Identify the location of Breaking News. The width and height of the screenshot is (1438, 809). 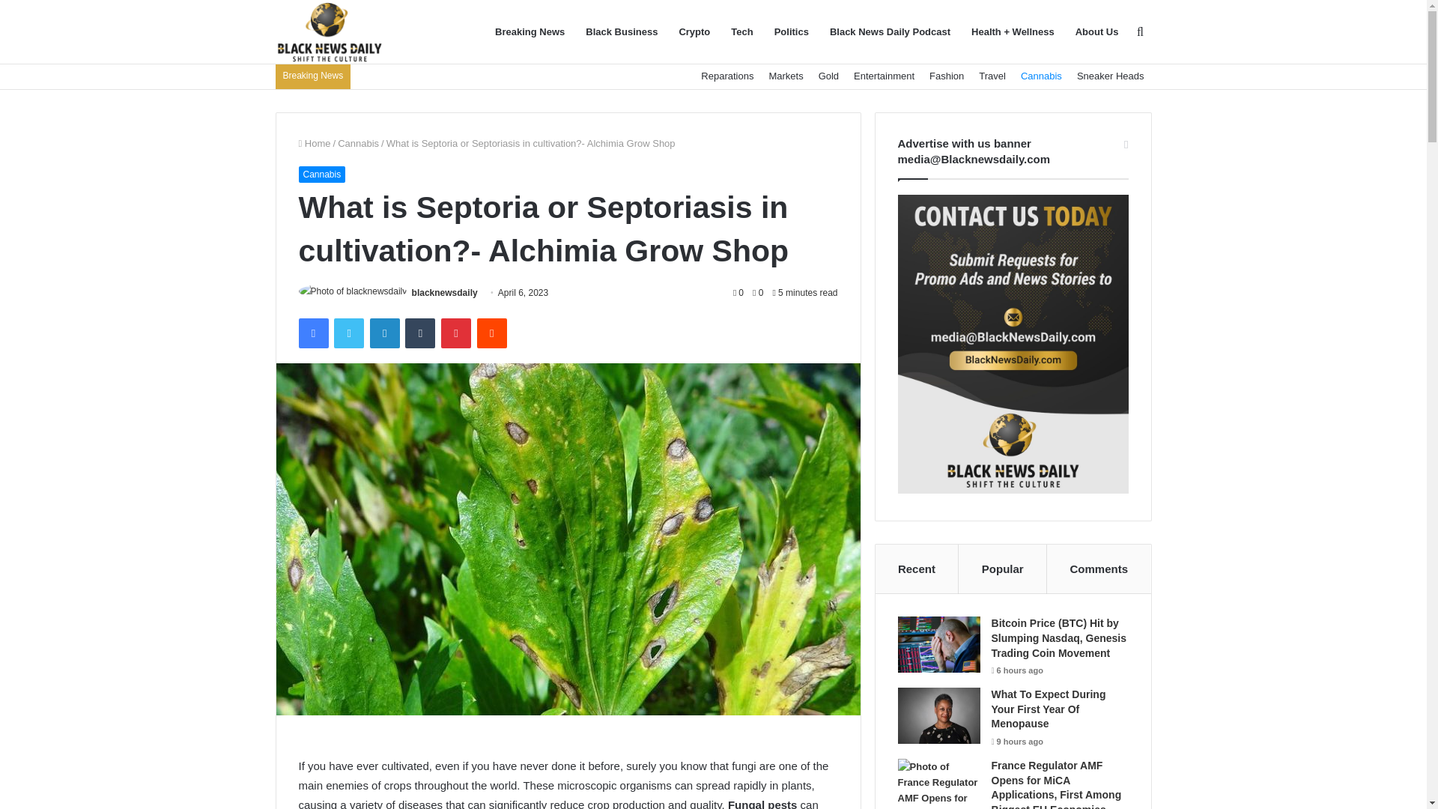
(530, 32).